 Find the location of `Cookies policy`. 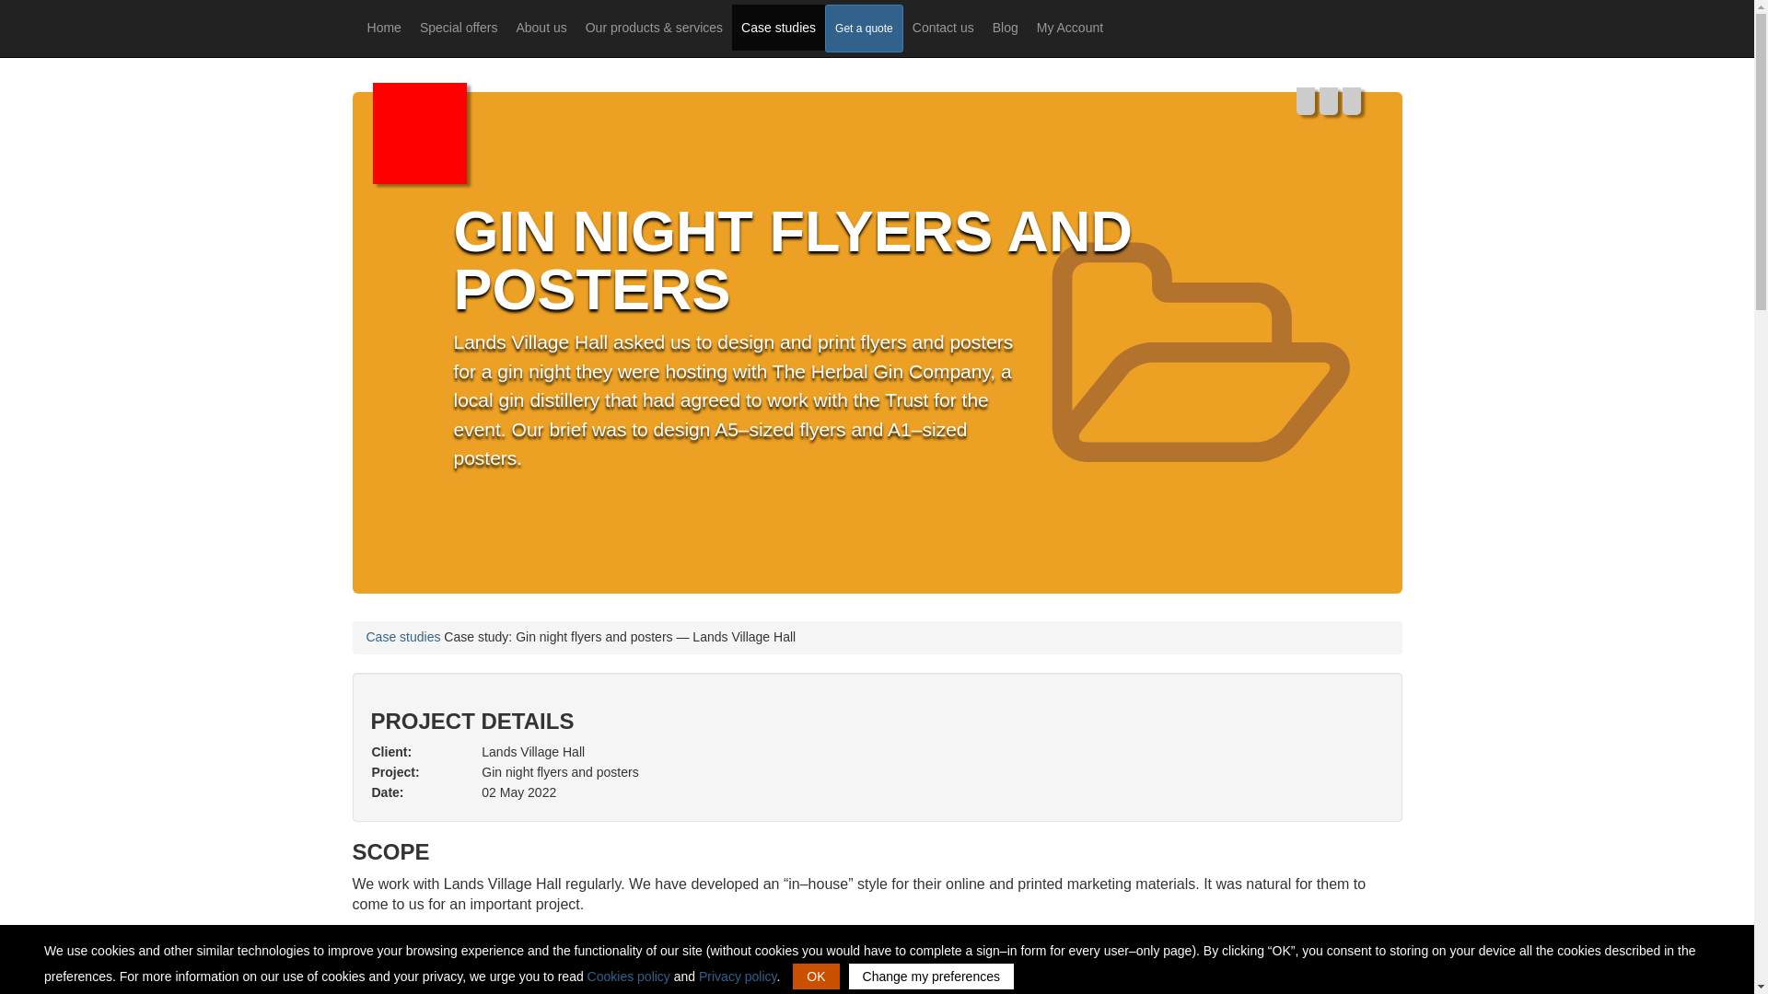

Cookies policy is located at coordinates (628, 977).